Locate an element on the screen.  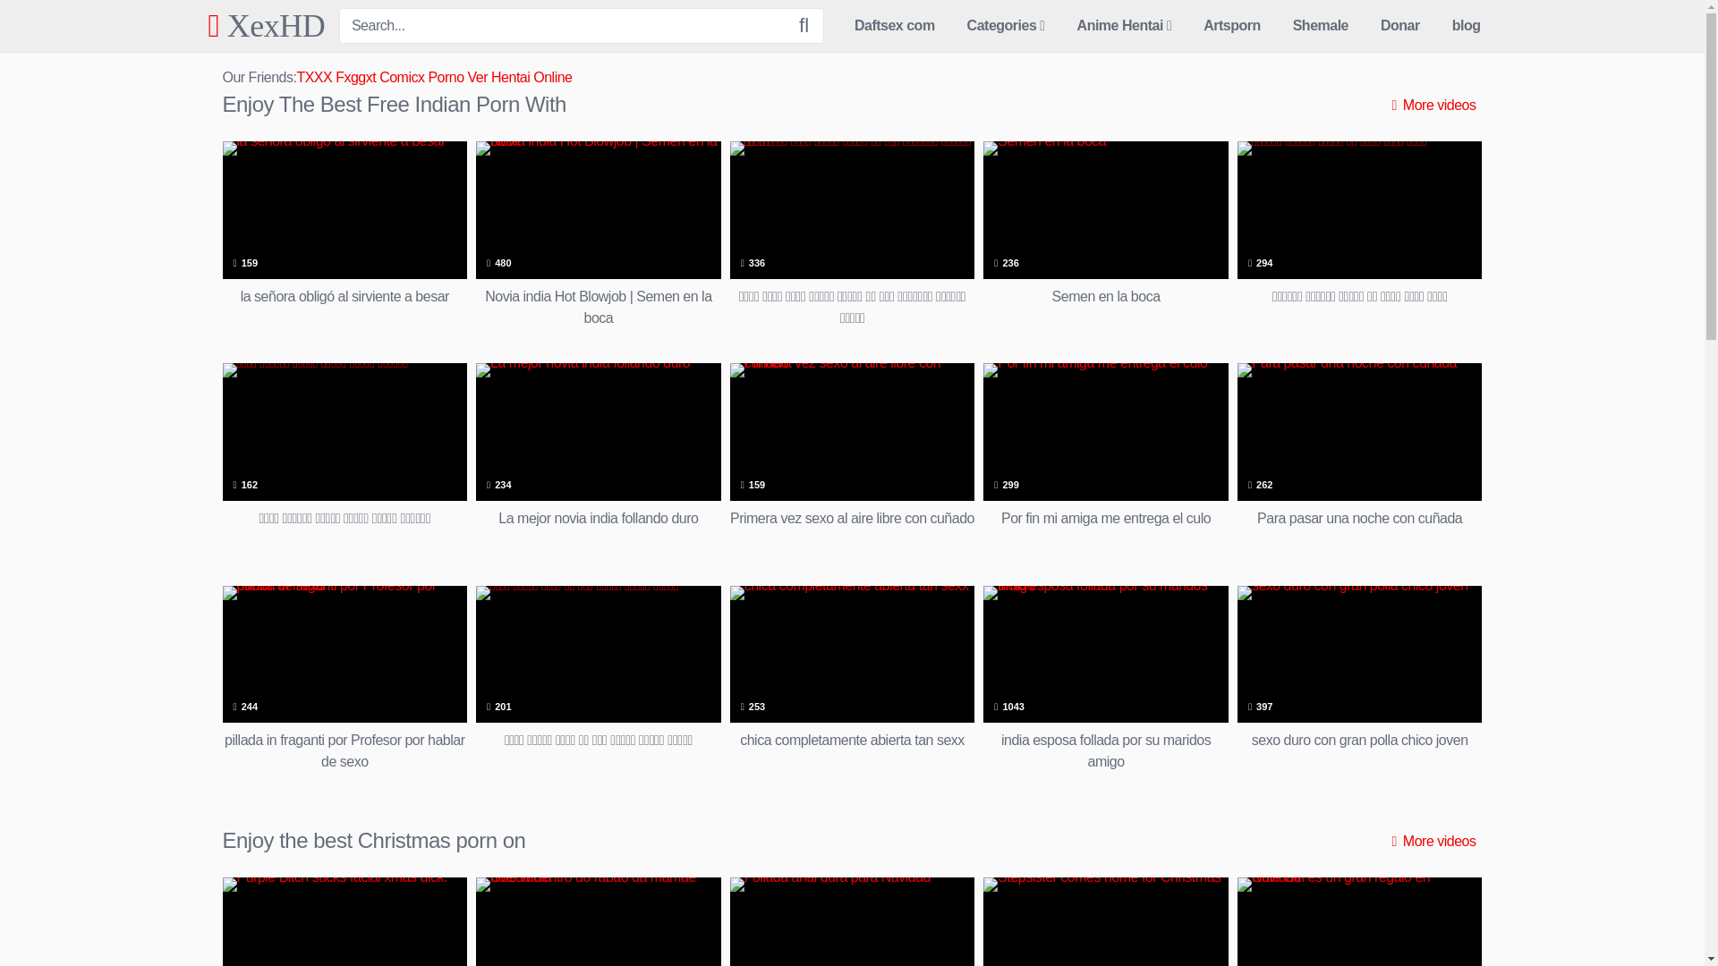
Por fin mi amiga me entrega el culo is located at coordinates (1105, 456).